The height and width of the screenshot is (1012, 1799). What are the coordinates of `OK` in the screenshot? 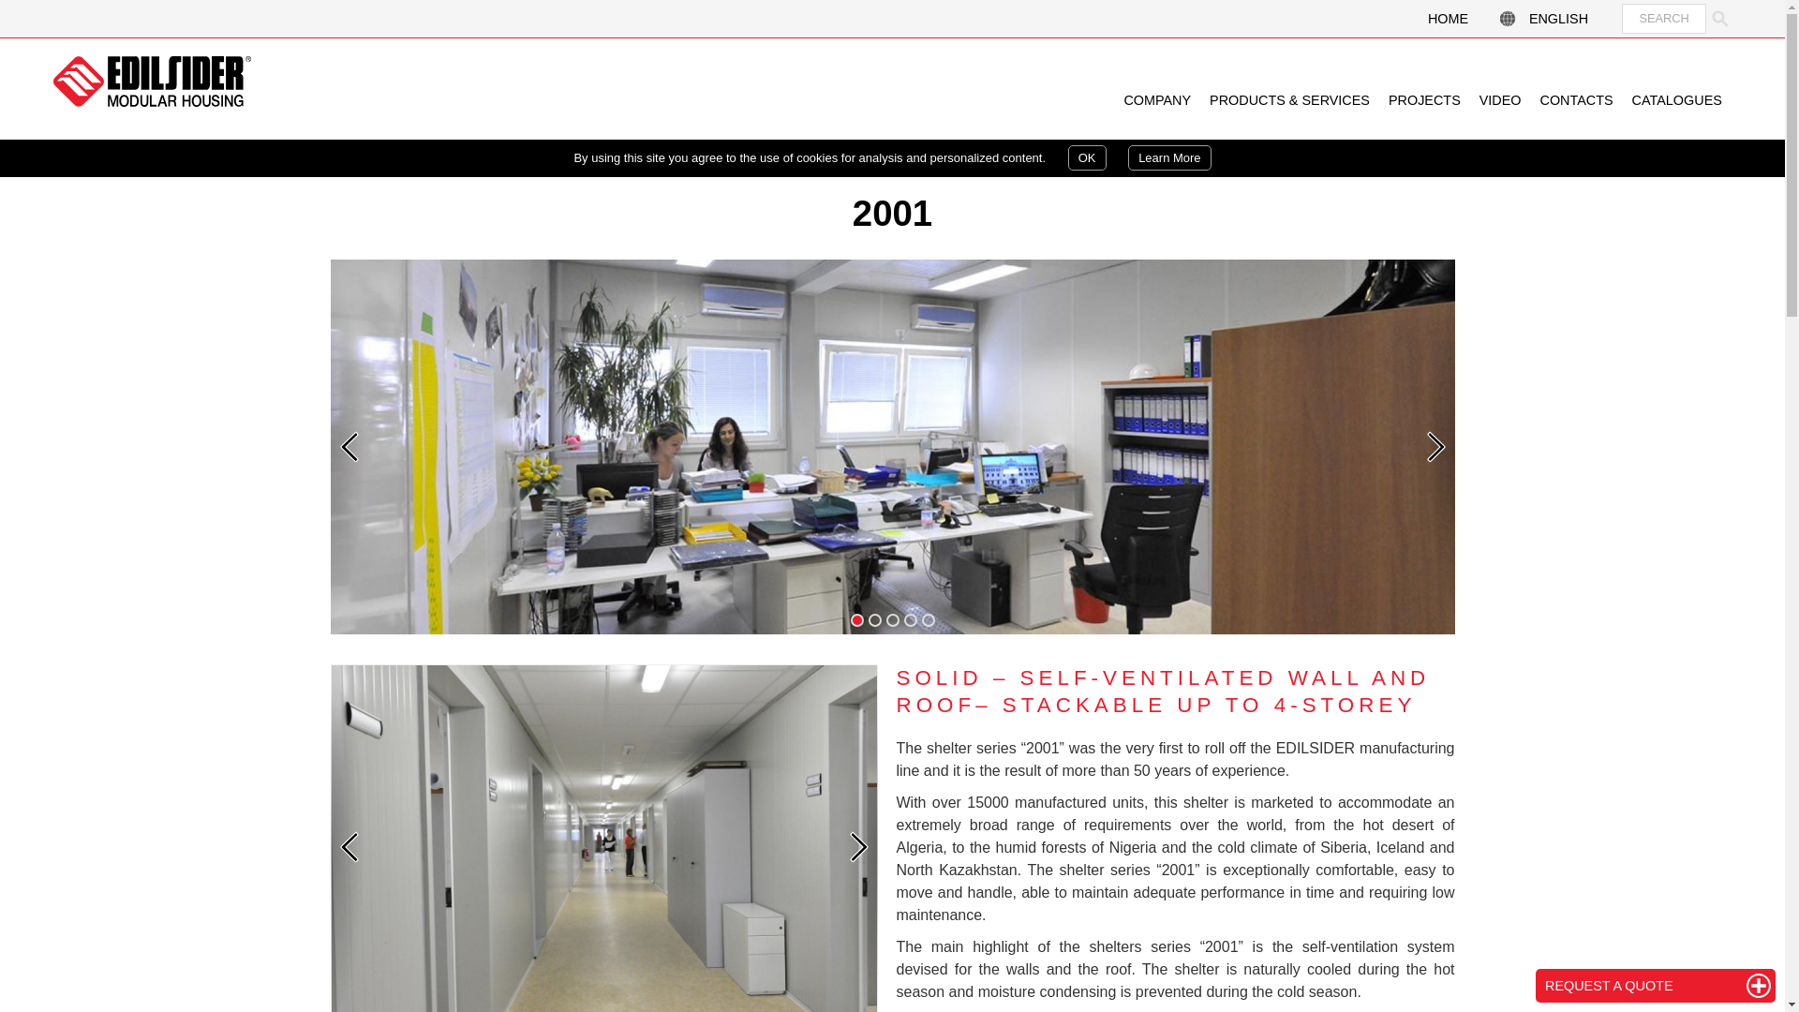 It's located at (1087, 157).